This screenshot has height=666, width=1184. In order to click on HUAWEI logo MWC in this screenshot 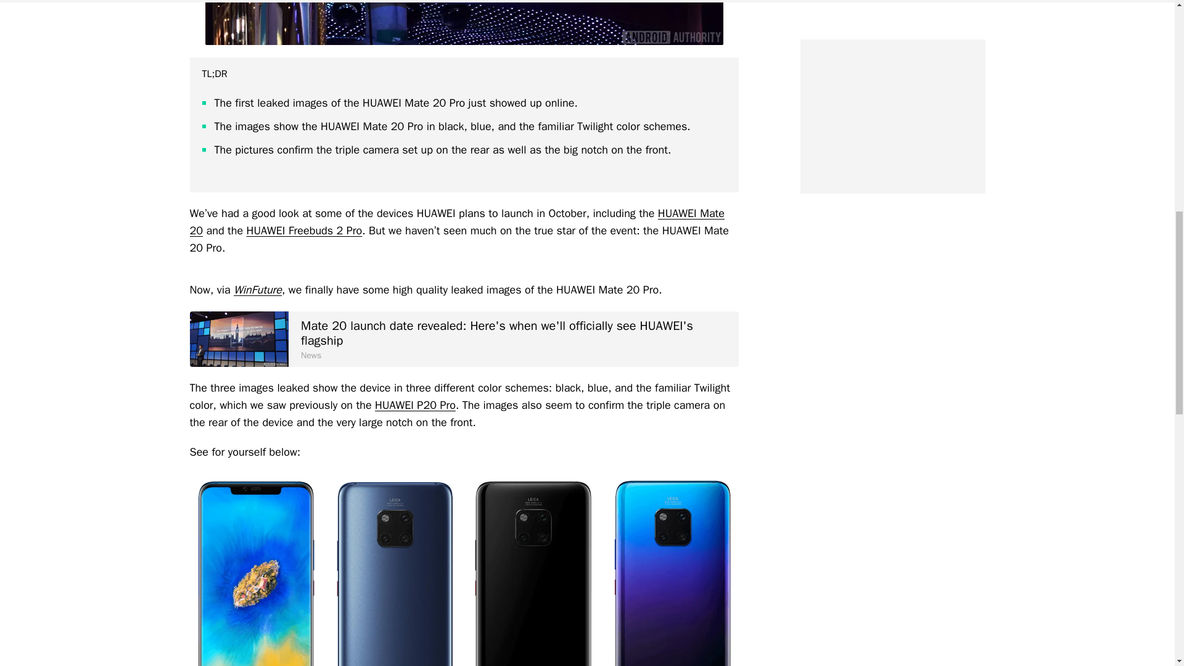, I will do `click(464, 22)`.